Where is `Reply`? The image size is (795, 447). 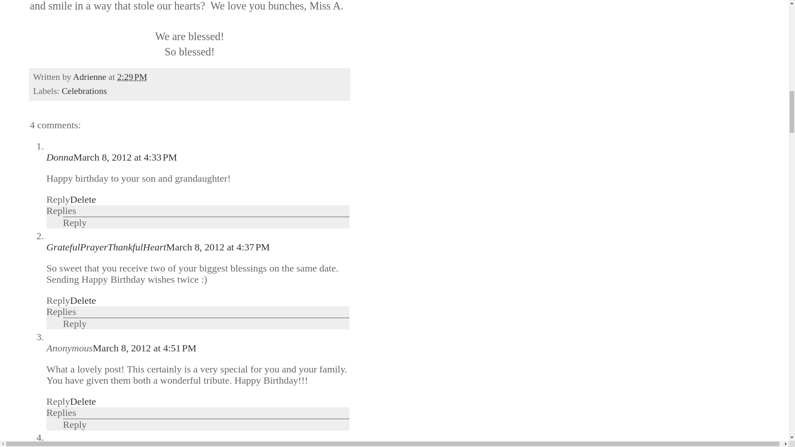 Reply is located at coordinates (75, 323).